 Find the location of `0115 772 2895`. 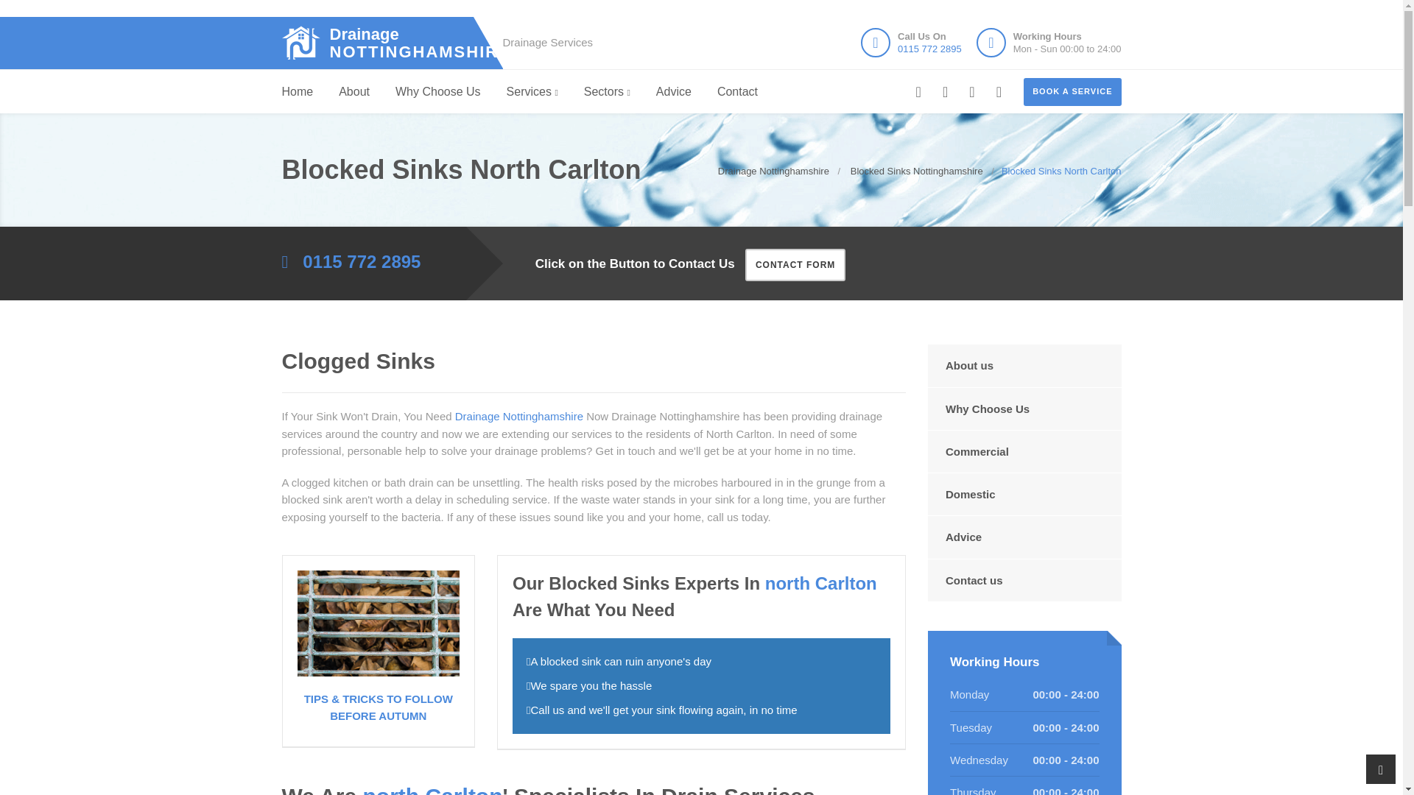

0115 772 2895 is located at coordinates (607, 92).